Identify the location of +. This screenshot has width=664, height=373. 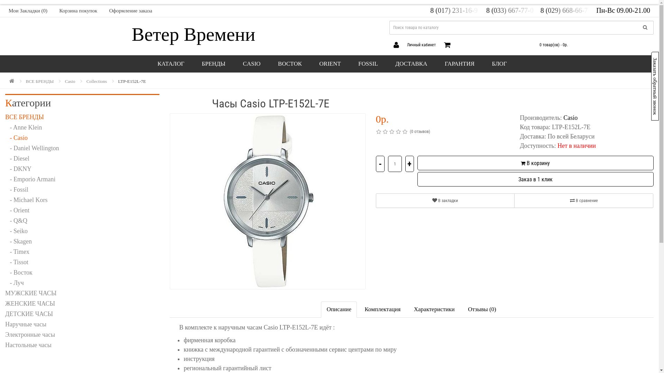
(409, 164).